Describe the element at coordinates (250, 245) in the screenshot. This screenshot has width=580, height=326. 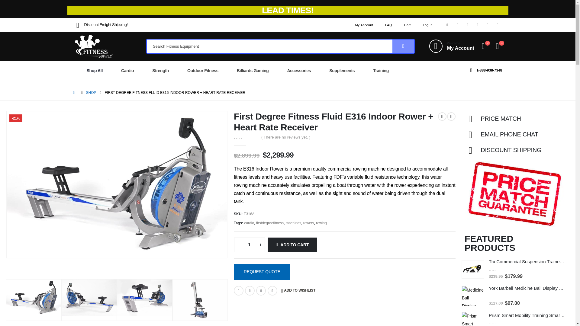
I see `0` at that location.